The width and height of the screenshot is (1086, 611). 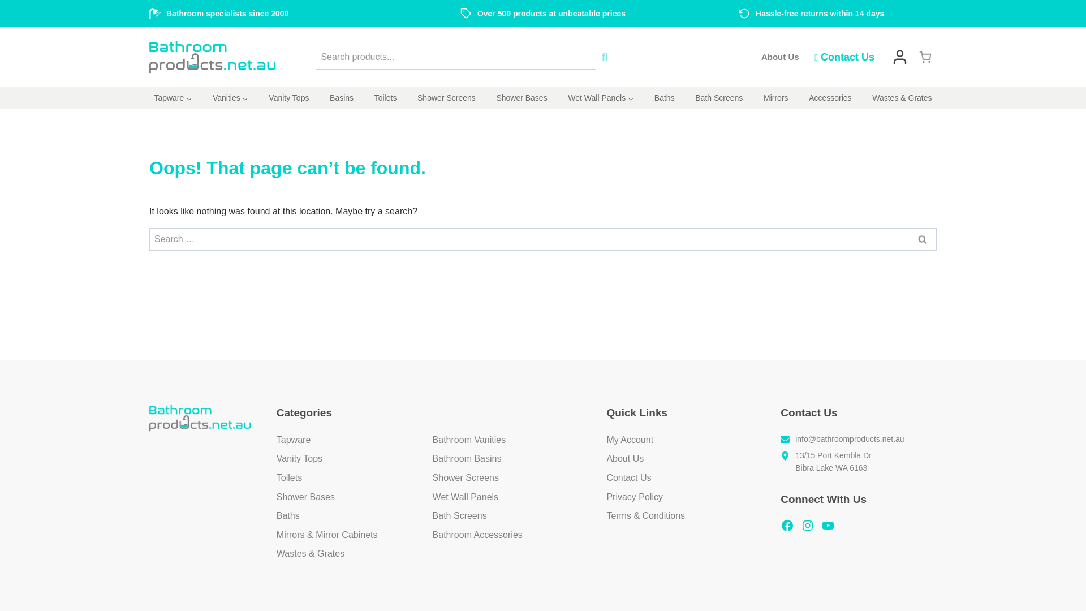 What do you see at coordinates (288, 98) in the screenshot?
I see `Vanity Tops` at bounding box center [288, 98].